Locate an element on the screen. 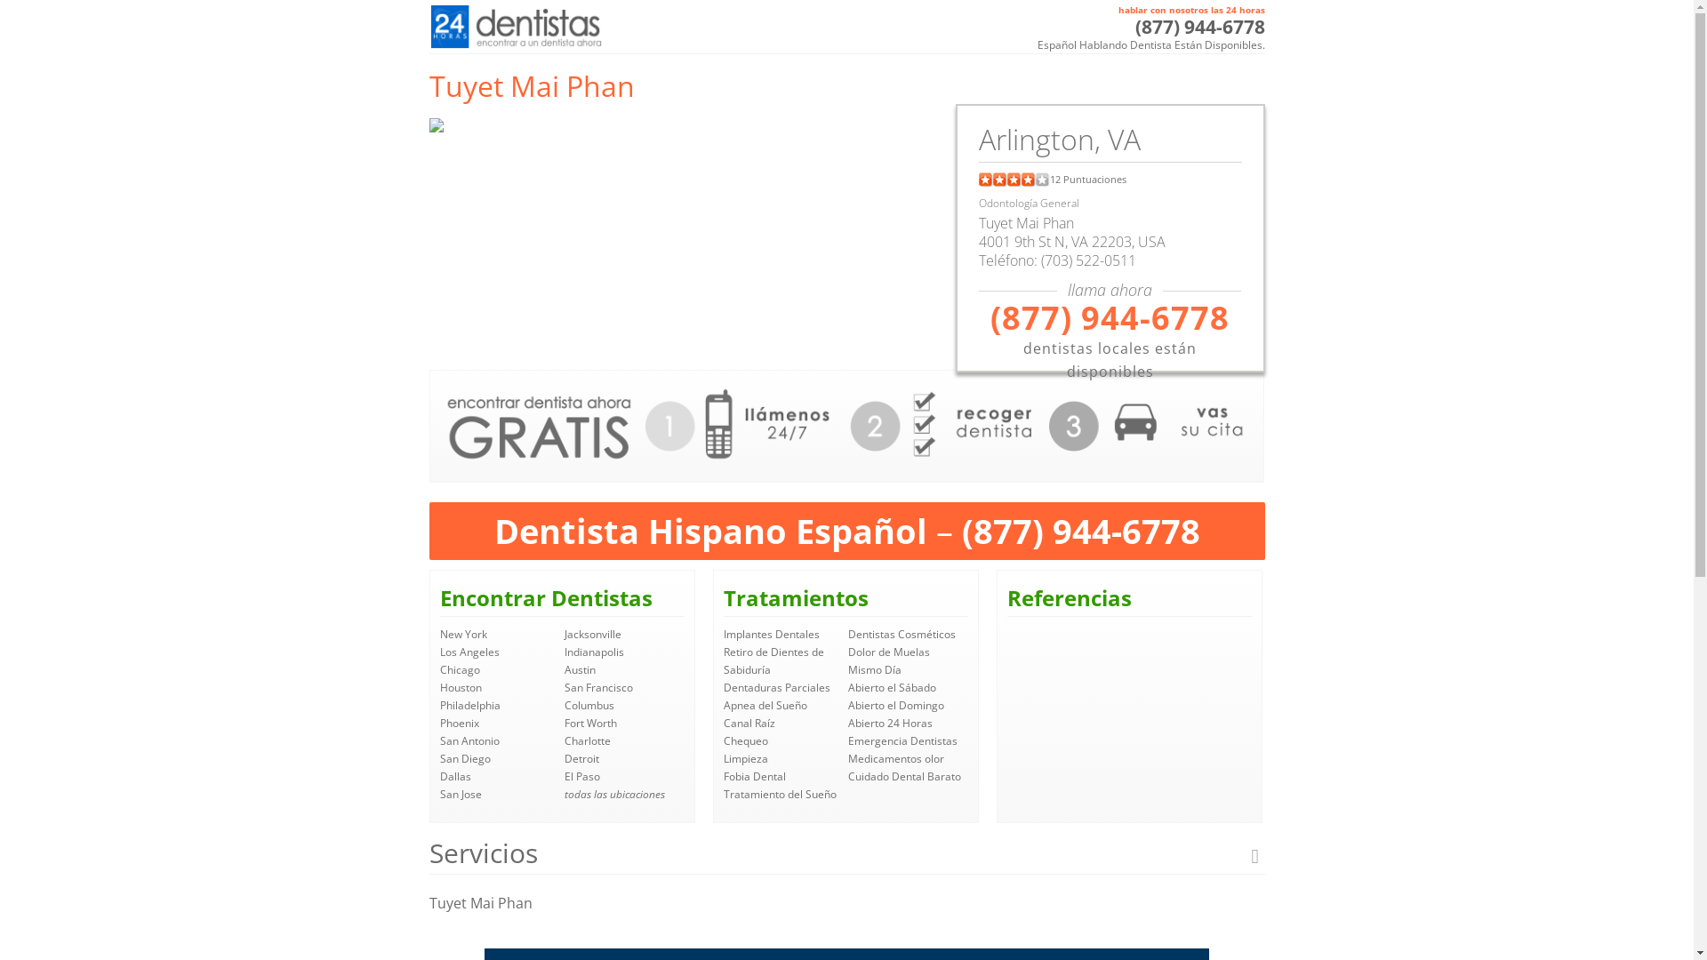 The width and height of the screenshot is (1707, 960). Detroit is located at coordinates (581, 759).